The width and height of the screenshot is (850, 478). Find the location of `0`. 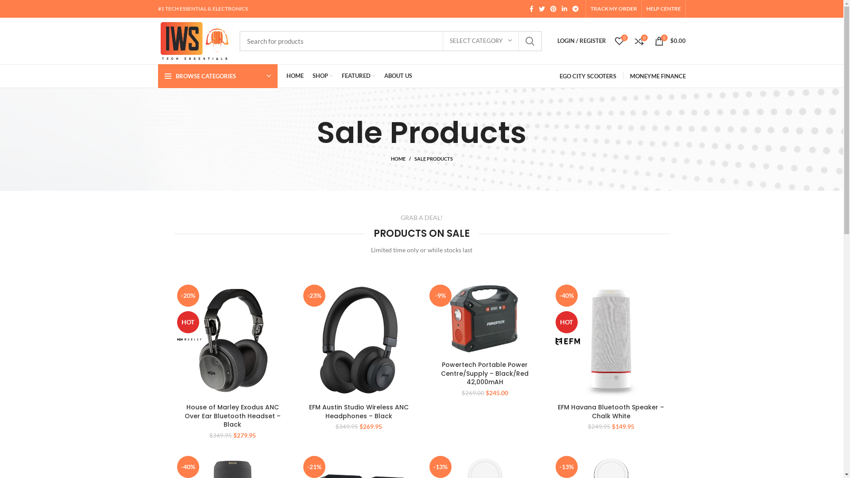

0 is located at coordinates (639, 41).